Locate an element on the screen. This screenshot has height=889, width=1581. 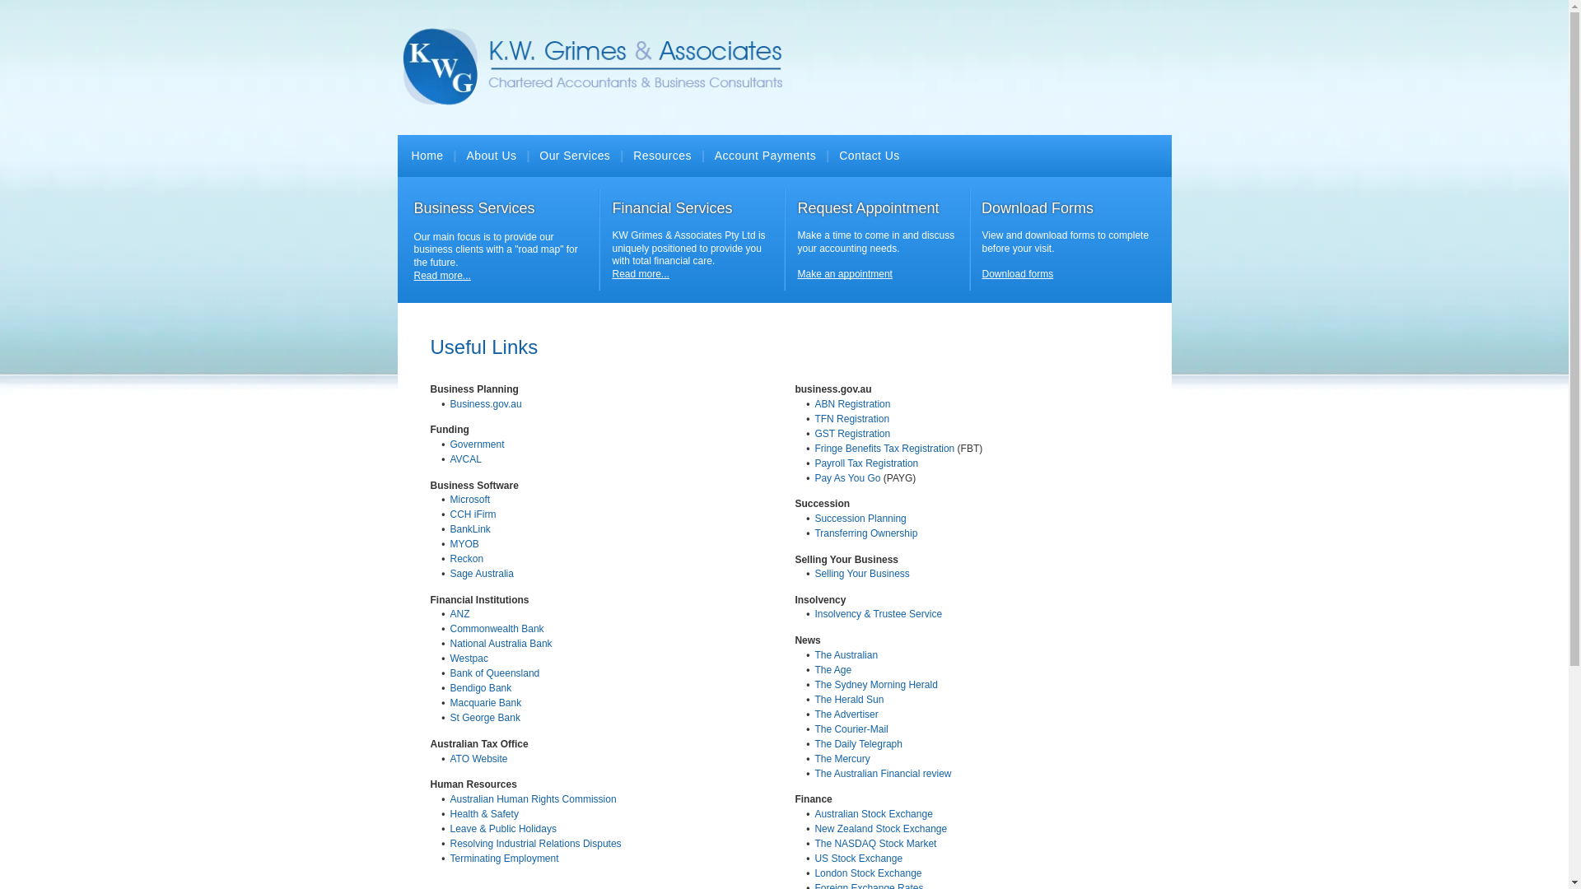
Leave & Public Holidays is located at coordinates (502, 829).